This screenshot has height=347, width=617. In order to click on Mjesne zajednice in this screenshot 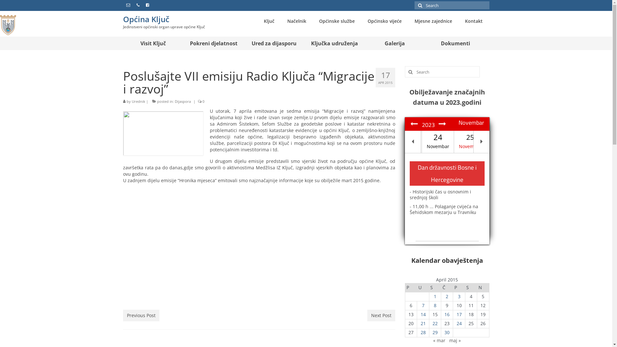, I will do `click(433, 21)`.